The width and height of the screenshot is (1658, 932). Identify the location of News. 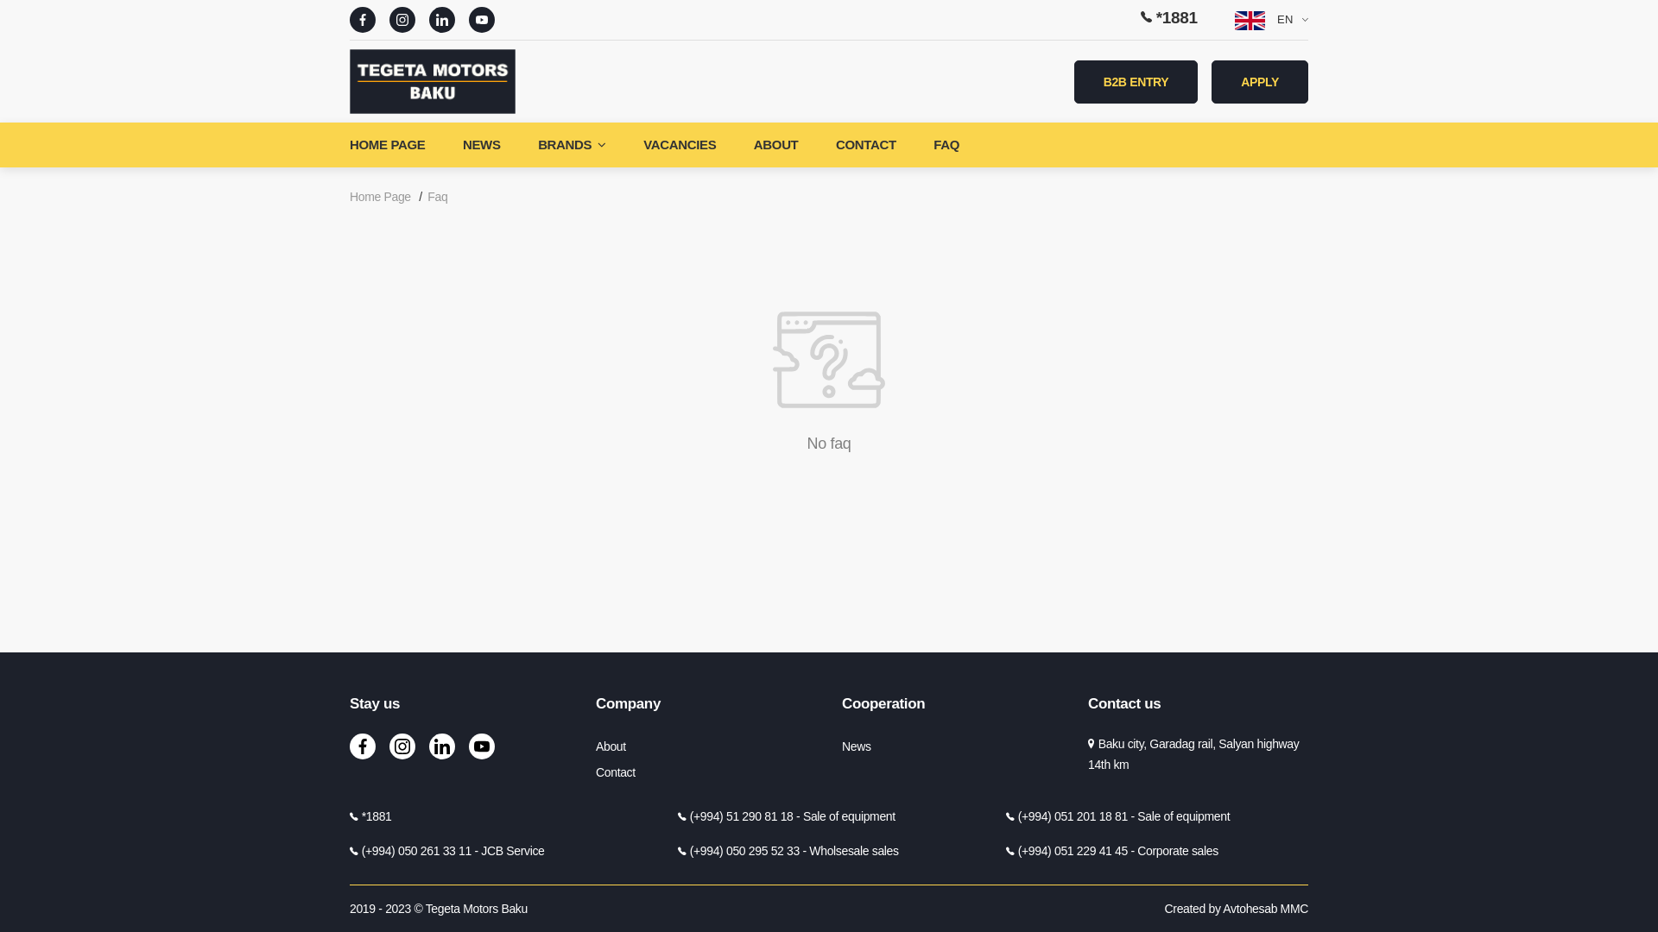
(857, 746).